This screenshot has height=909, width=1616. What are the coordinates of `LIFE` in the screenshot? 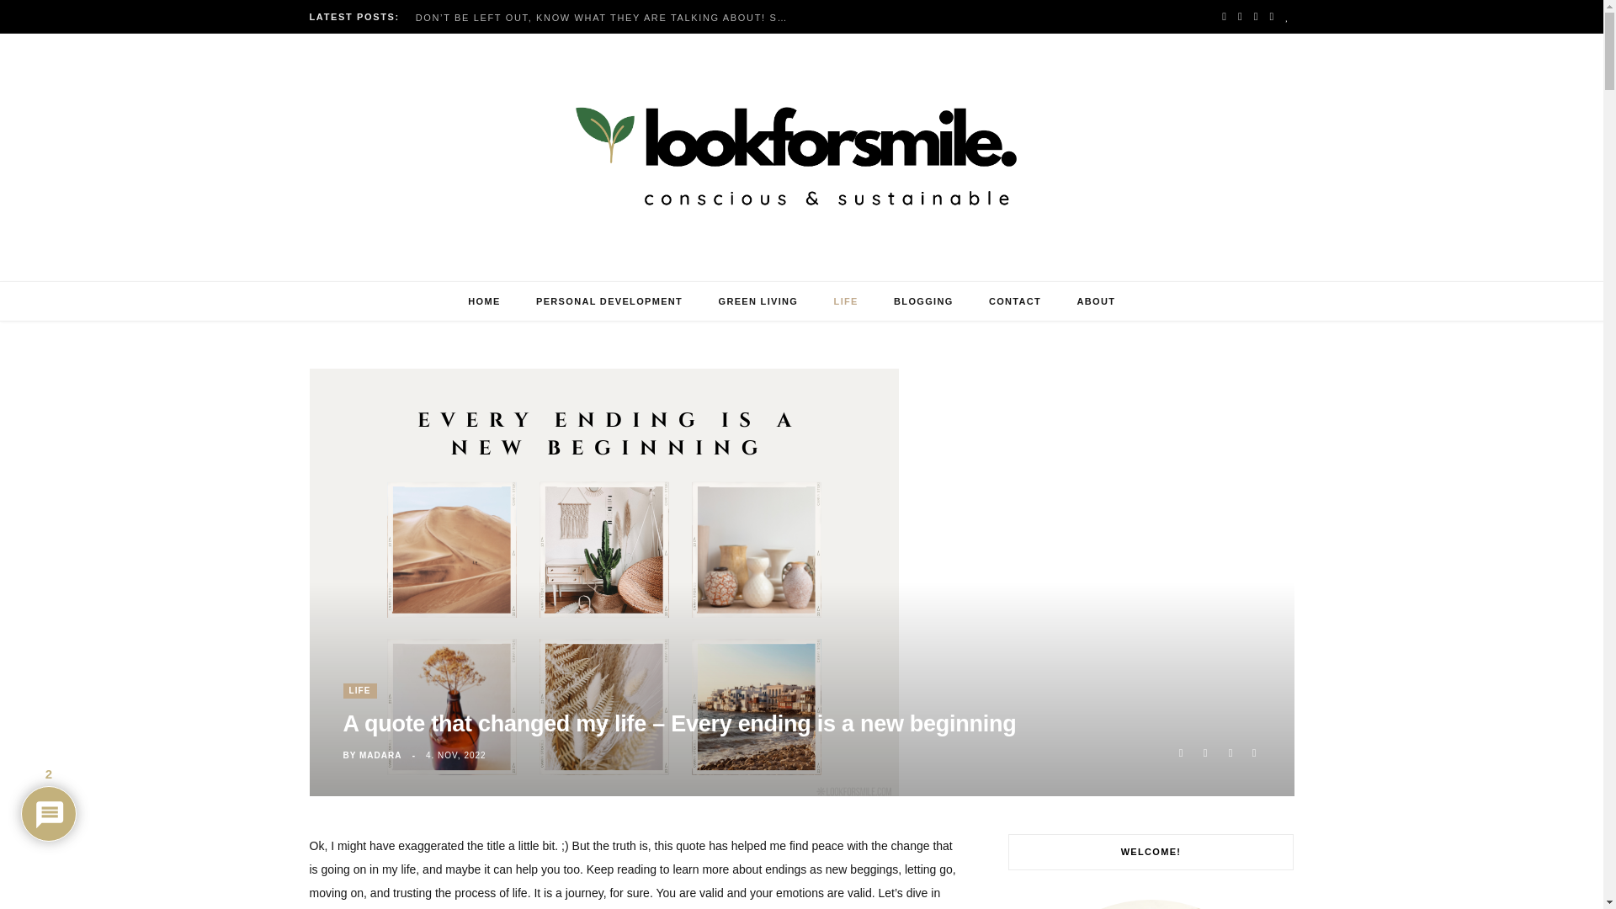 It's located at (359, 691).